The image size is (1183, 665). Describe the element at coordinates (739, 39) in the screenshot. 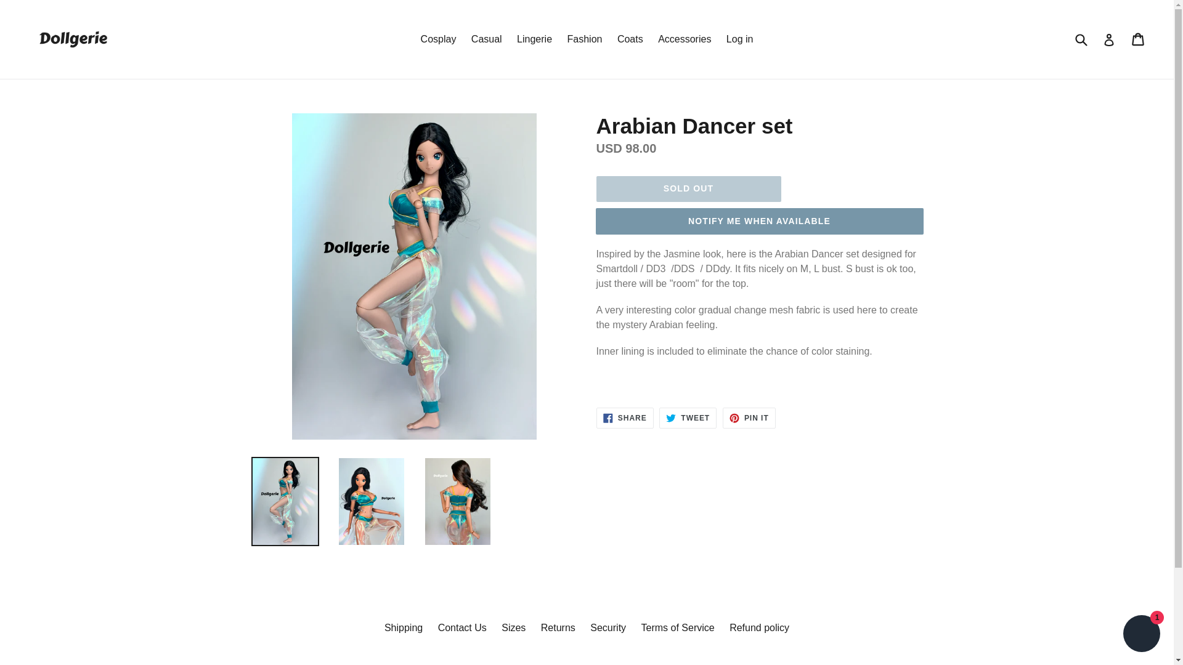

I see `Pin on Pinterest` at that location.